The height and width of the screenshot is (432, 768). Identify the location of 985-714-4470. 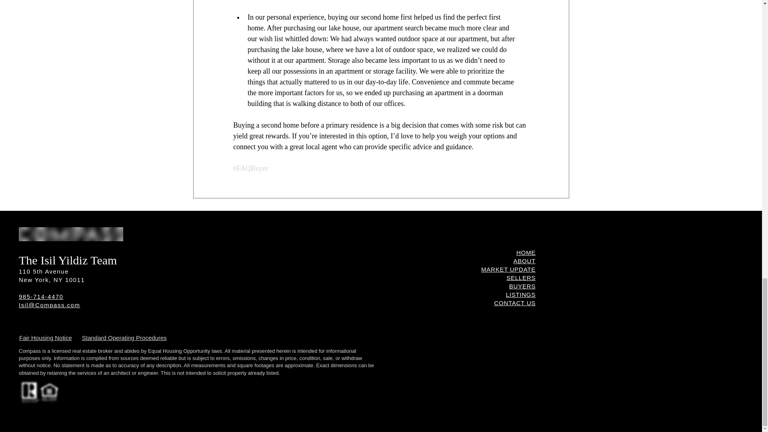
(41, 296).